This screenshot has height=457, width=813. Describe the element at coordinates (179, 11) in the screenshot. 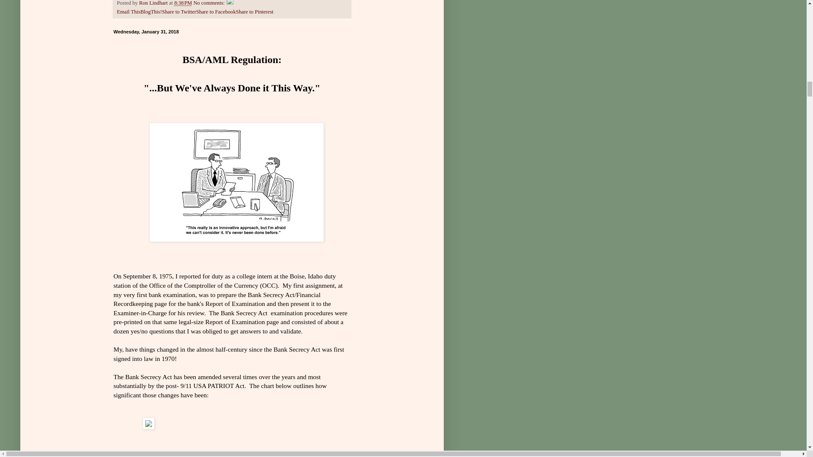

I see `Share to Twitter` at that location.